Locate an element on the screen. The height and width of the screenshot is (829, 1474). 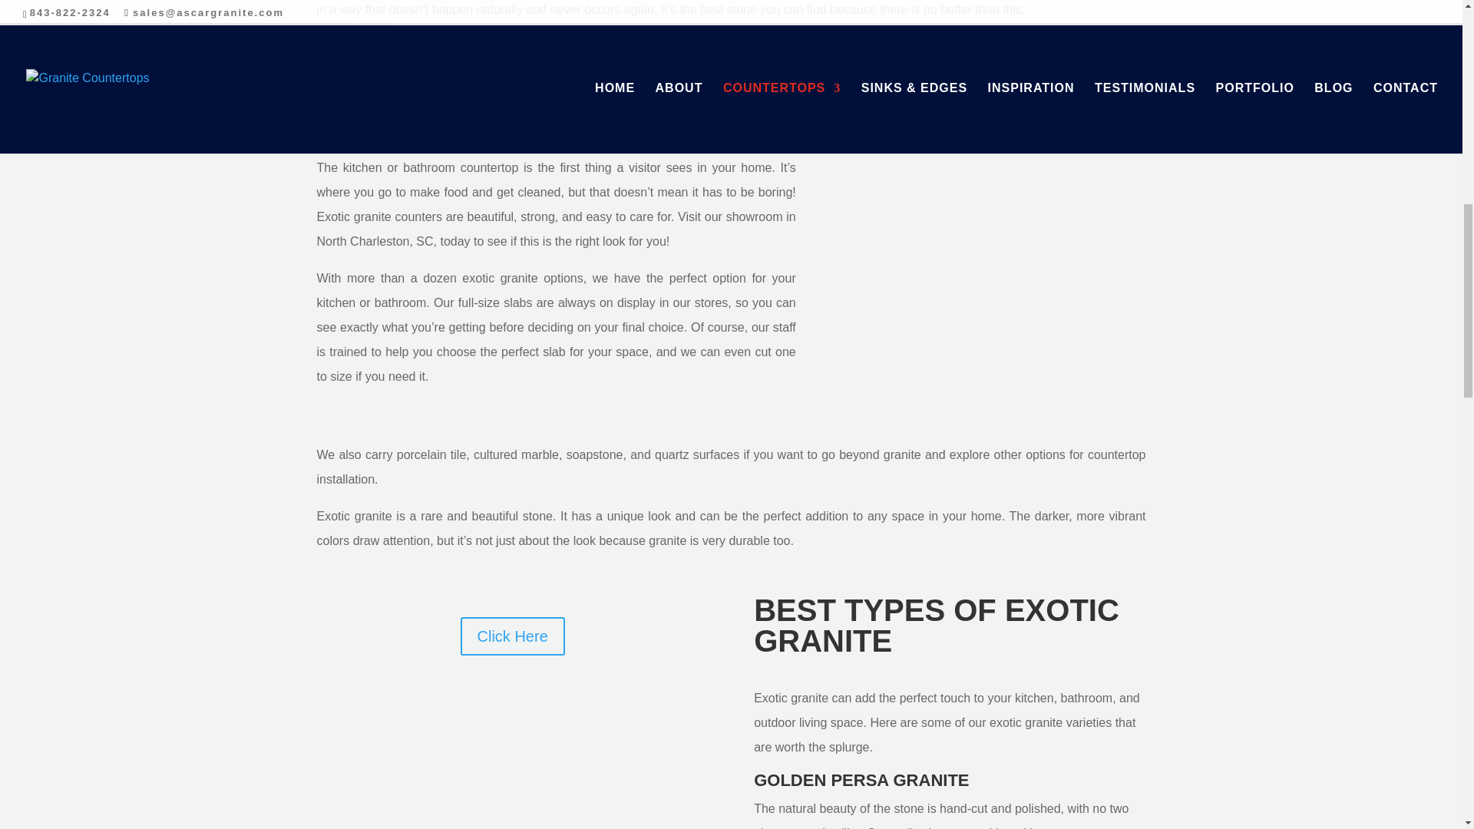
Click Here is located at coordinates (993, 118).